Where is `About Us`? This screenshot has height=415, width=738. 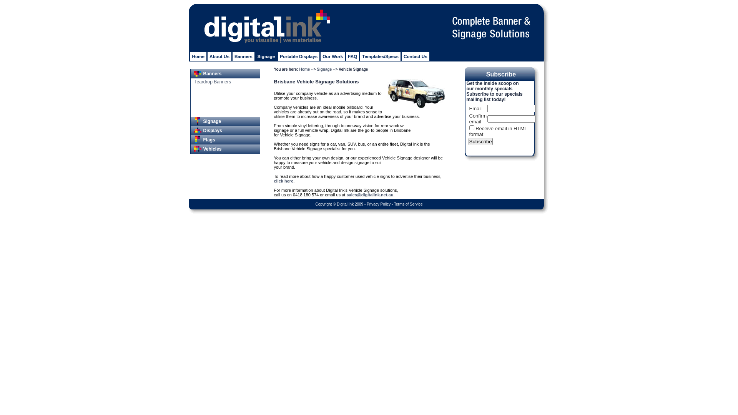 About Us is located at coordinates (219, 56).